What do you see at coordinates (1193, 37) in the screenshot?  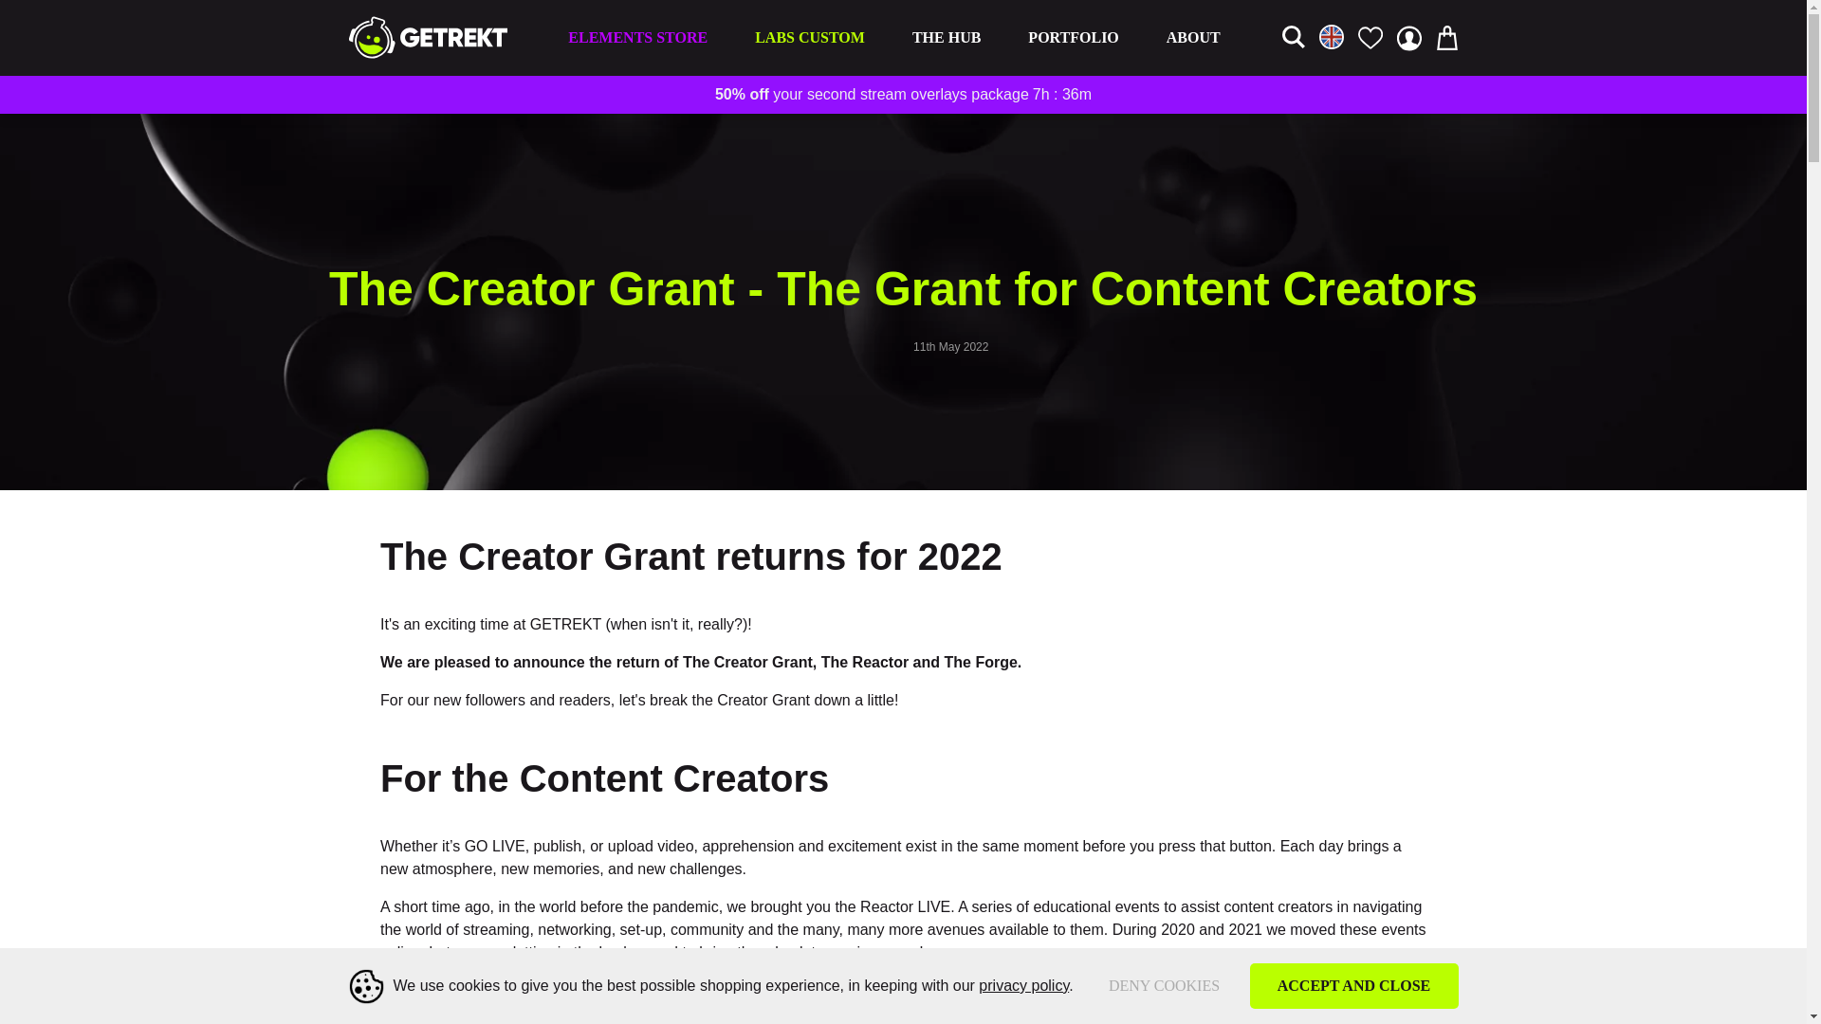 I see `ABOUT` at bounding box center [1193, 37].